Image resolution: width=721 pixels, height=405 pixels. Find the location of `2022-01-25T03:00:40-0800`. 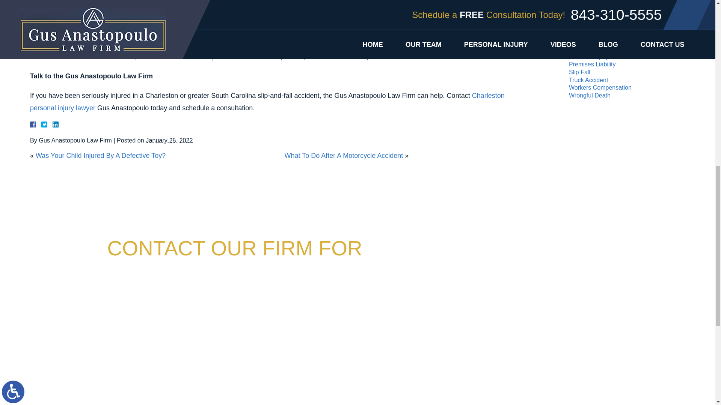

2022-01-25T03:00:40-0800 is located at coordinates (169, 140).